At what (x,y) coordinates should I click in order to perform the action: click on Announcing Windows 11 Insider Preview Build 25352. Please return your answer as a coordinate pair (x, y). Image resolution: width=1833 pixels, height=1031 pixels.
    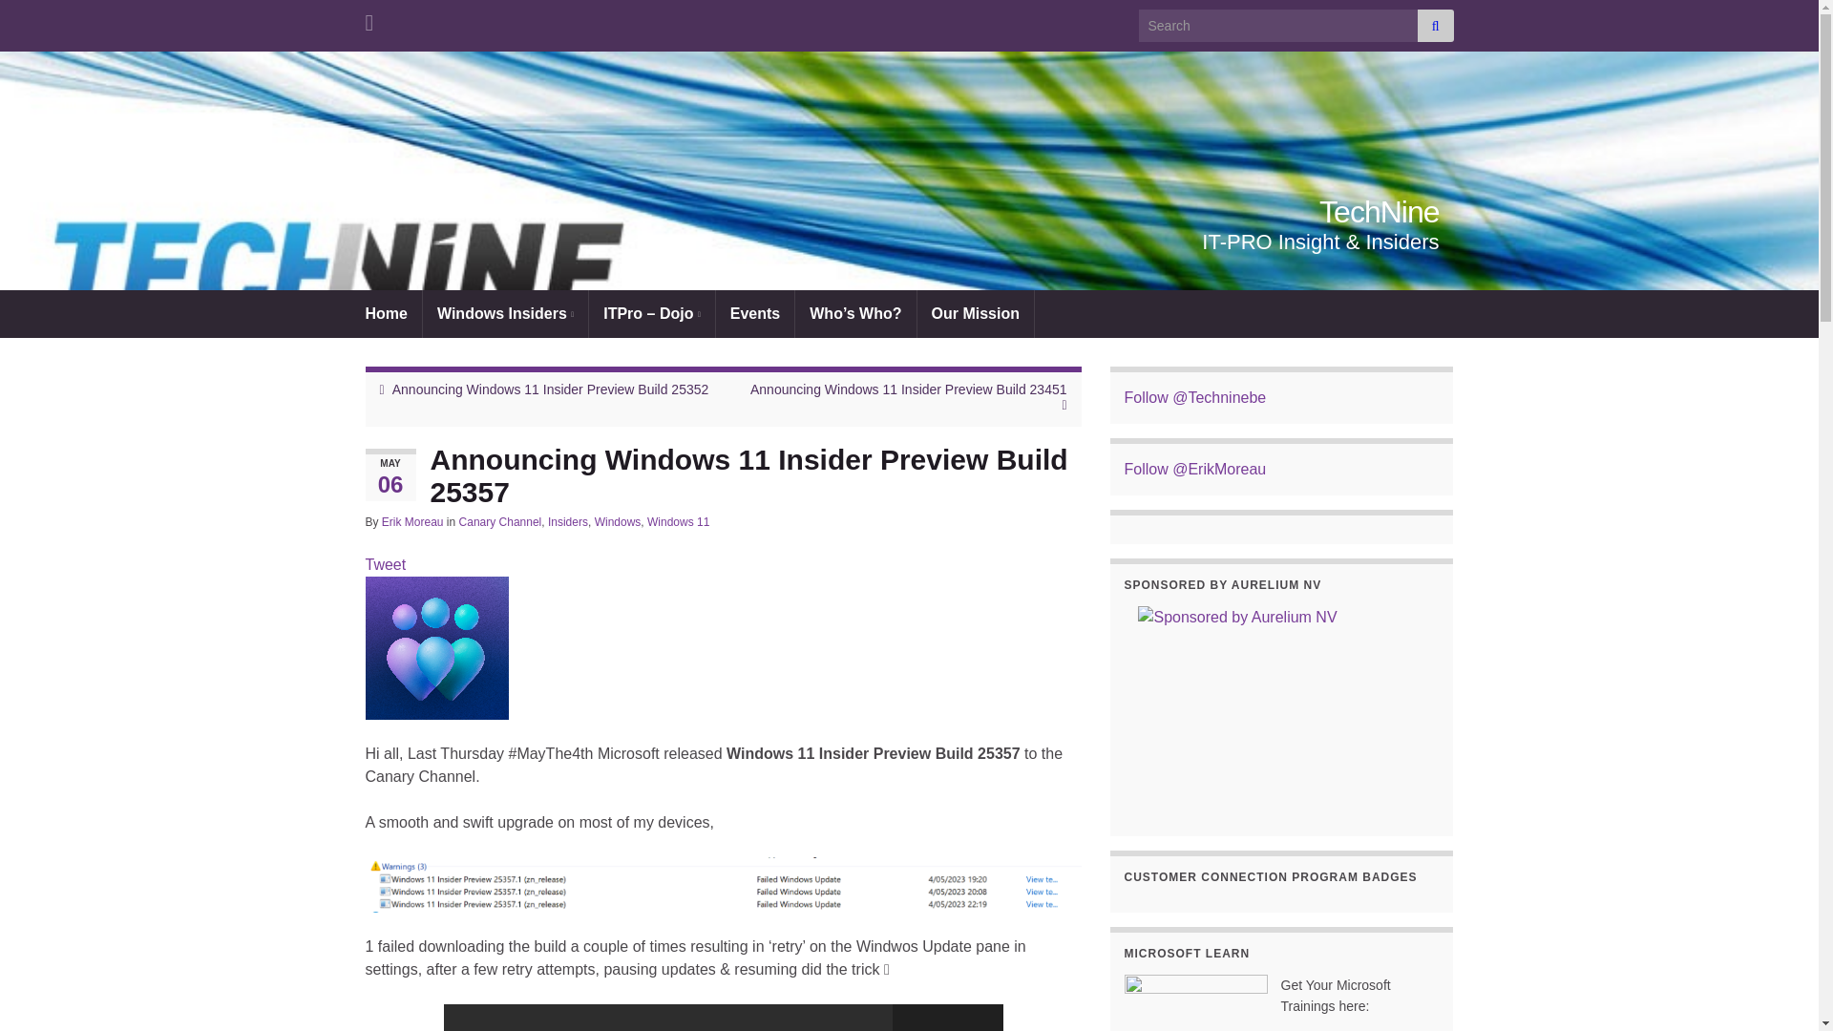
    Looking at the image, I should click on (550, 389).